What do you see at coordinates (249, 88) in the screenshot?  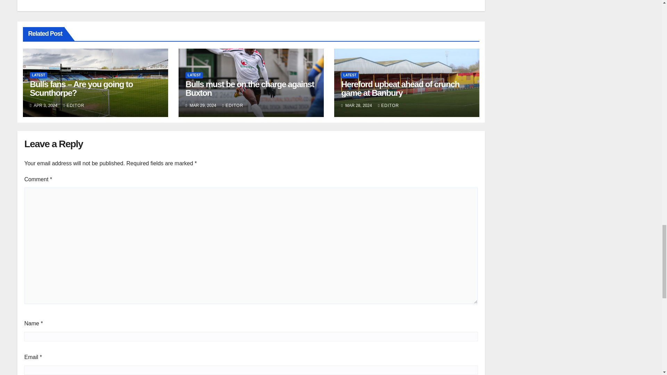 I see `Permalink to: Bulls must be on the charge against Buxton` at bounding box center [249, 88].